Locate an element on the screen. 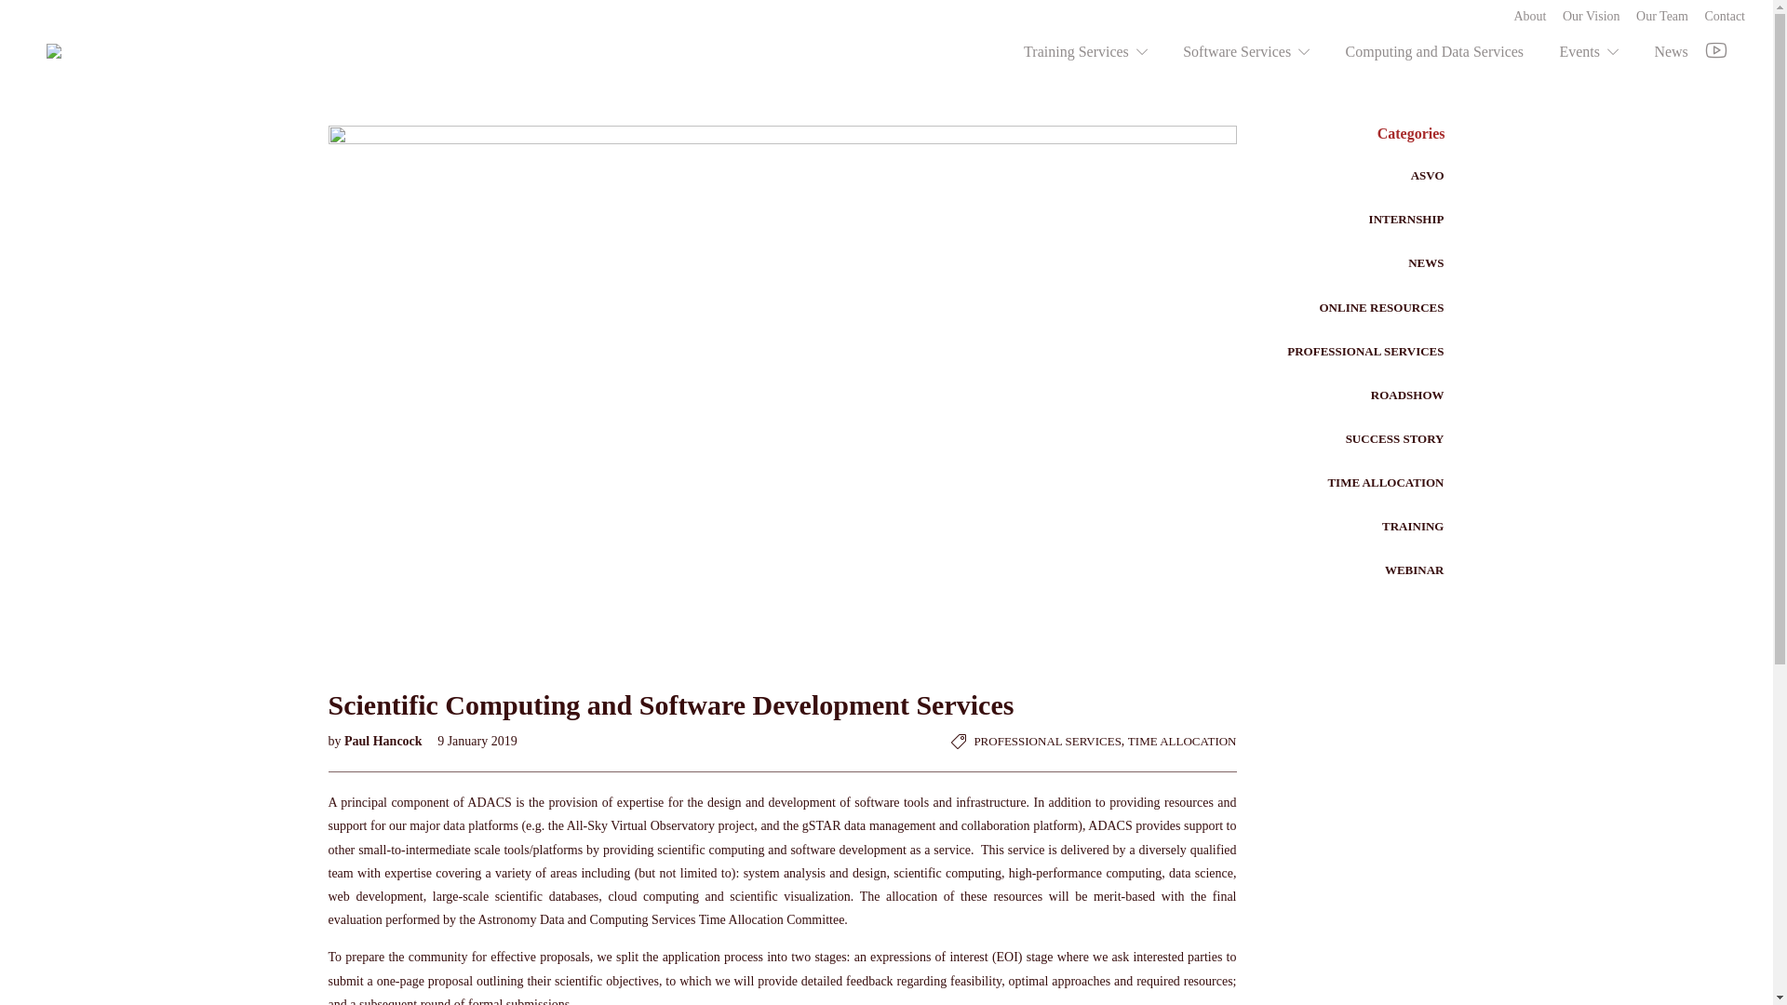 The height and width of the screenshot is (1005, 1787). PROFESSIONAL SERVICES is located at coordinates (1365, 352).